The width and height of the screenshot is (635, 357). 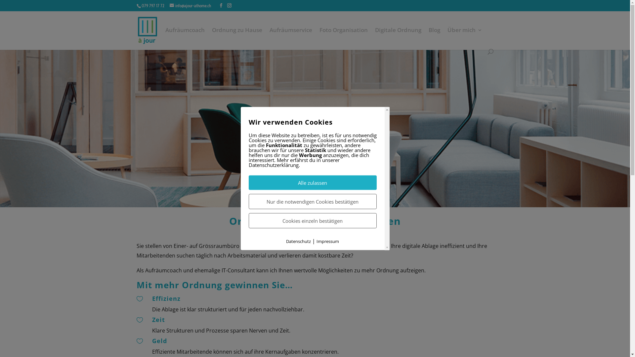 What do you see at coordinates (344, 38) in the screenshot?
I see `Foto Organisation` at bounding box center [344, 38].